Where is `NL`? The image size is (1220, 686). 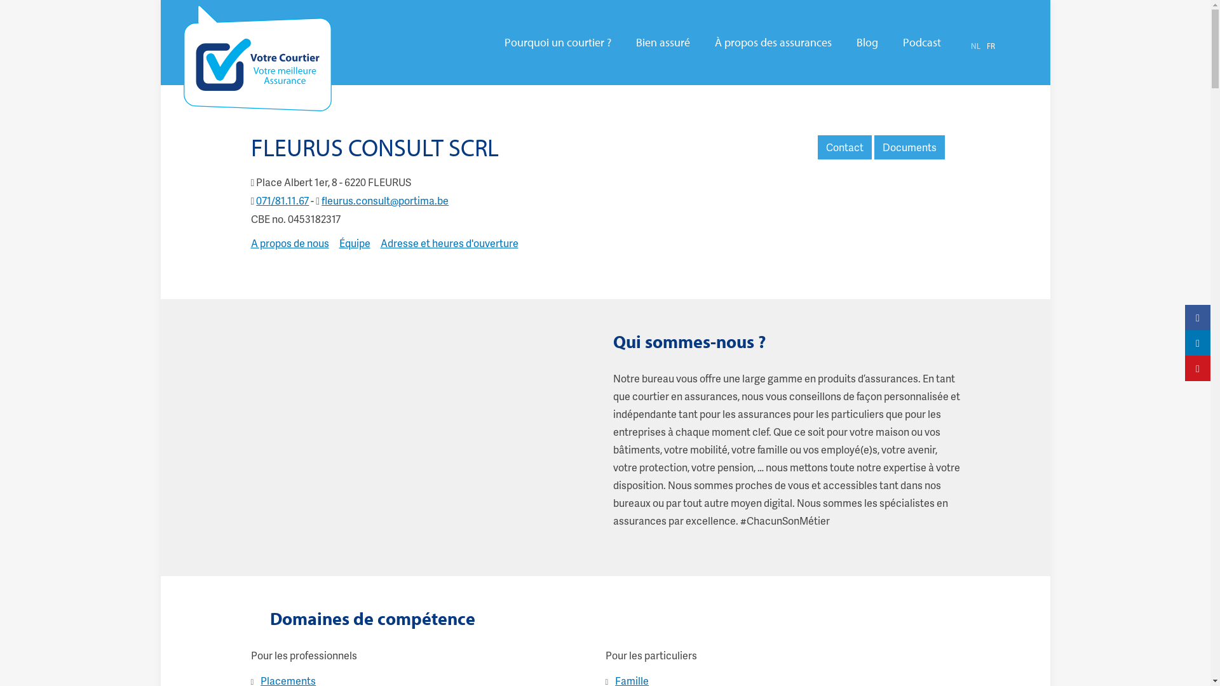 NL is located at coordinates (976, 46).